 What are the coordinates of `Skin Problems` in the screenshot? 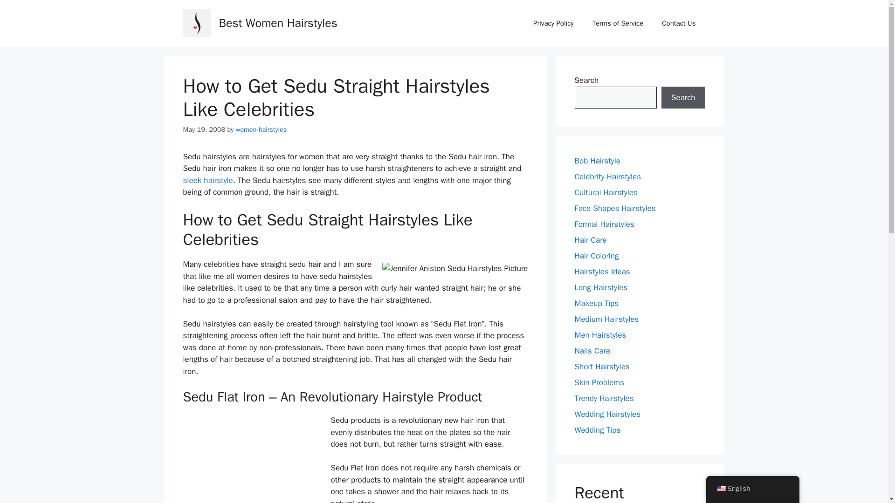 It's located at (599, 382).